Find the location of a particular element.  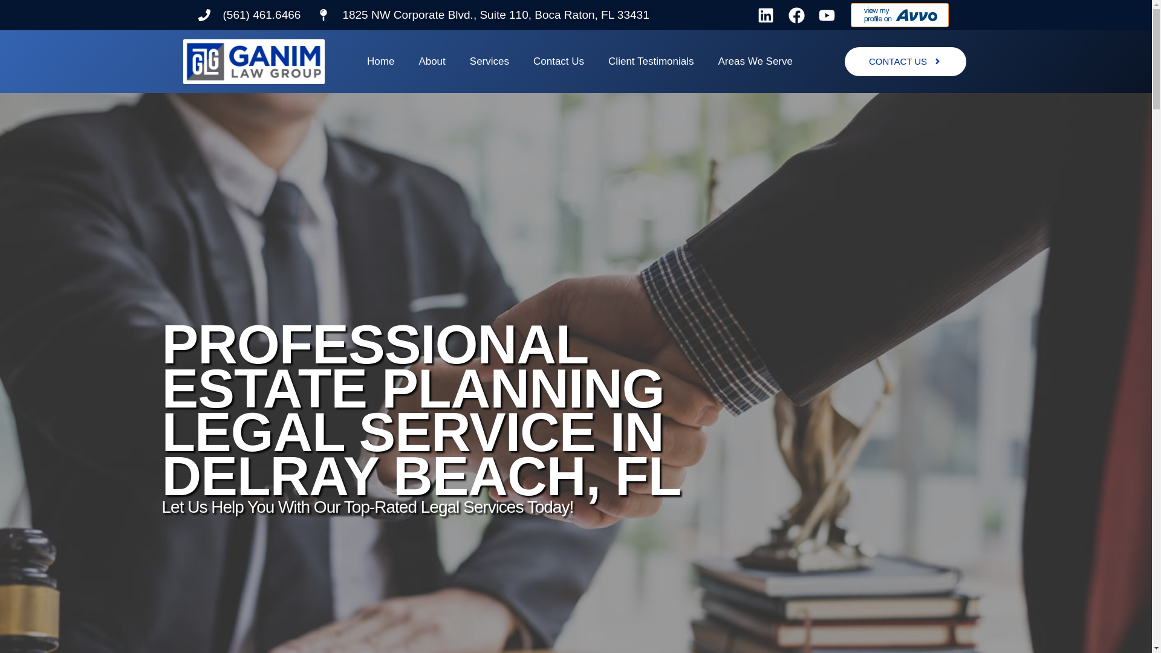

Areas We Serve is located at coordinates (755, 62).